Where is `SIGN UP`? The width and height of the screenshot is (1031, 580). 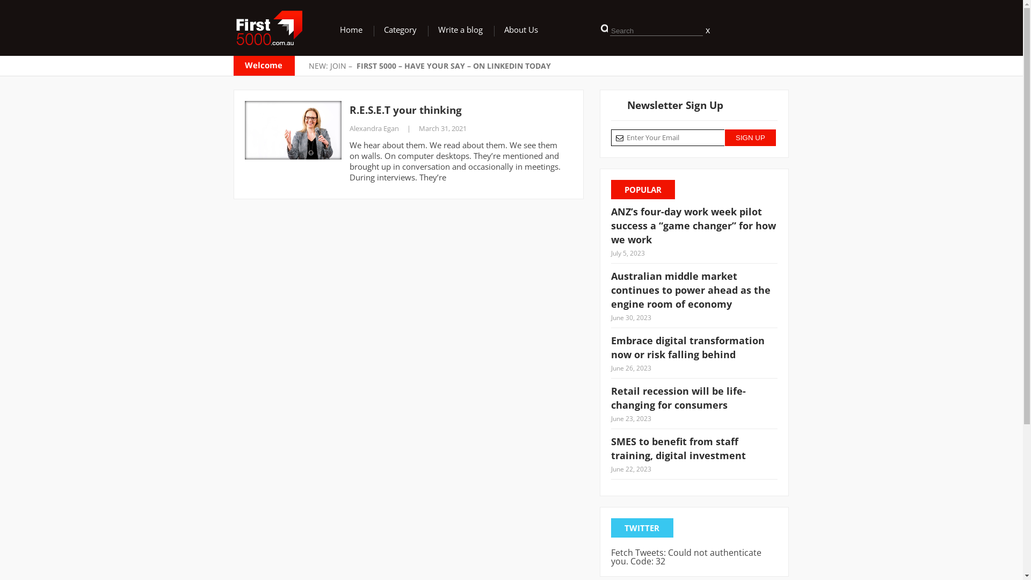
SIGN UP is located at coordinates (751, 137).